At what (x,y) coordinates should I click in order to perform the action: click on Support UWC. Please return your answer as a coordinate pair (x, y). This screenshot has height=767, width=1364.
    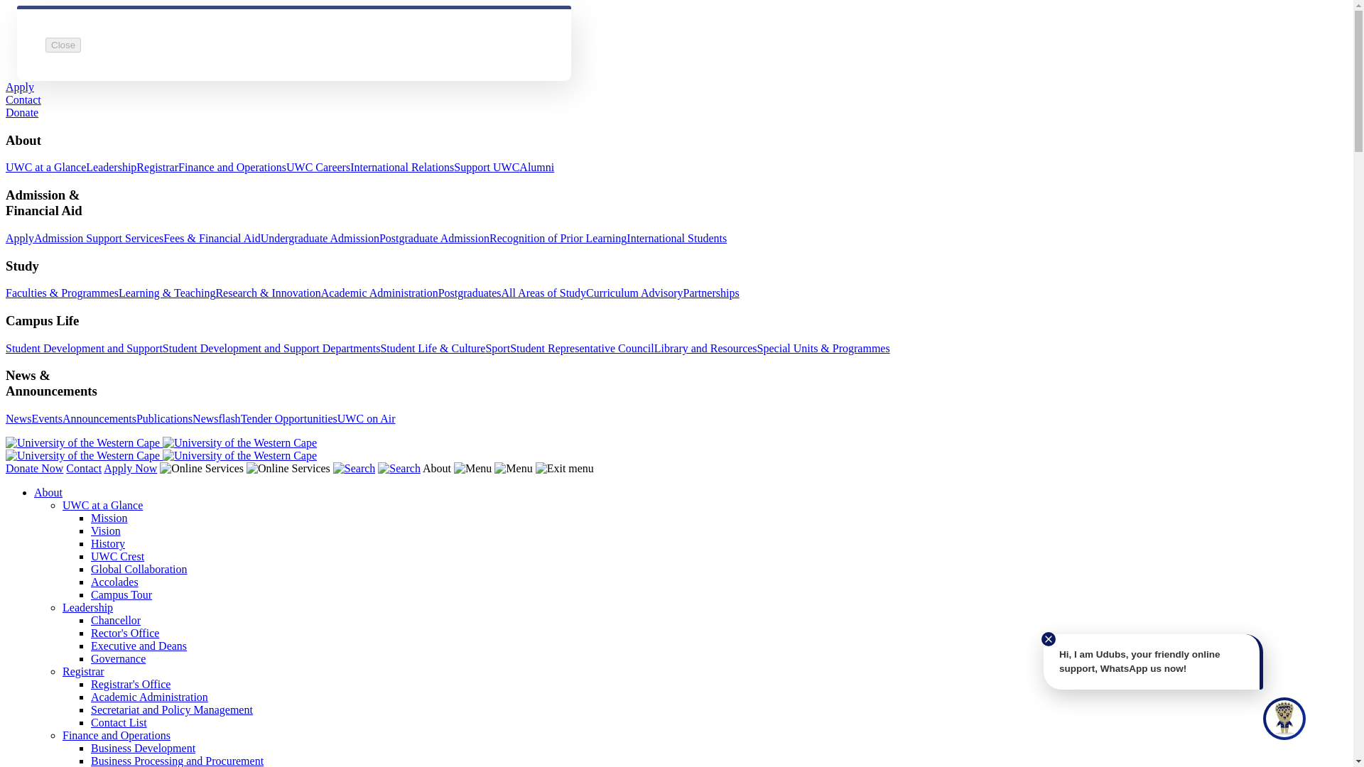
    Looking at the image, I should click on (487, 167).